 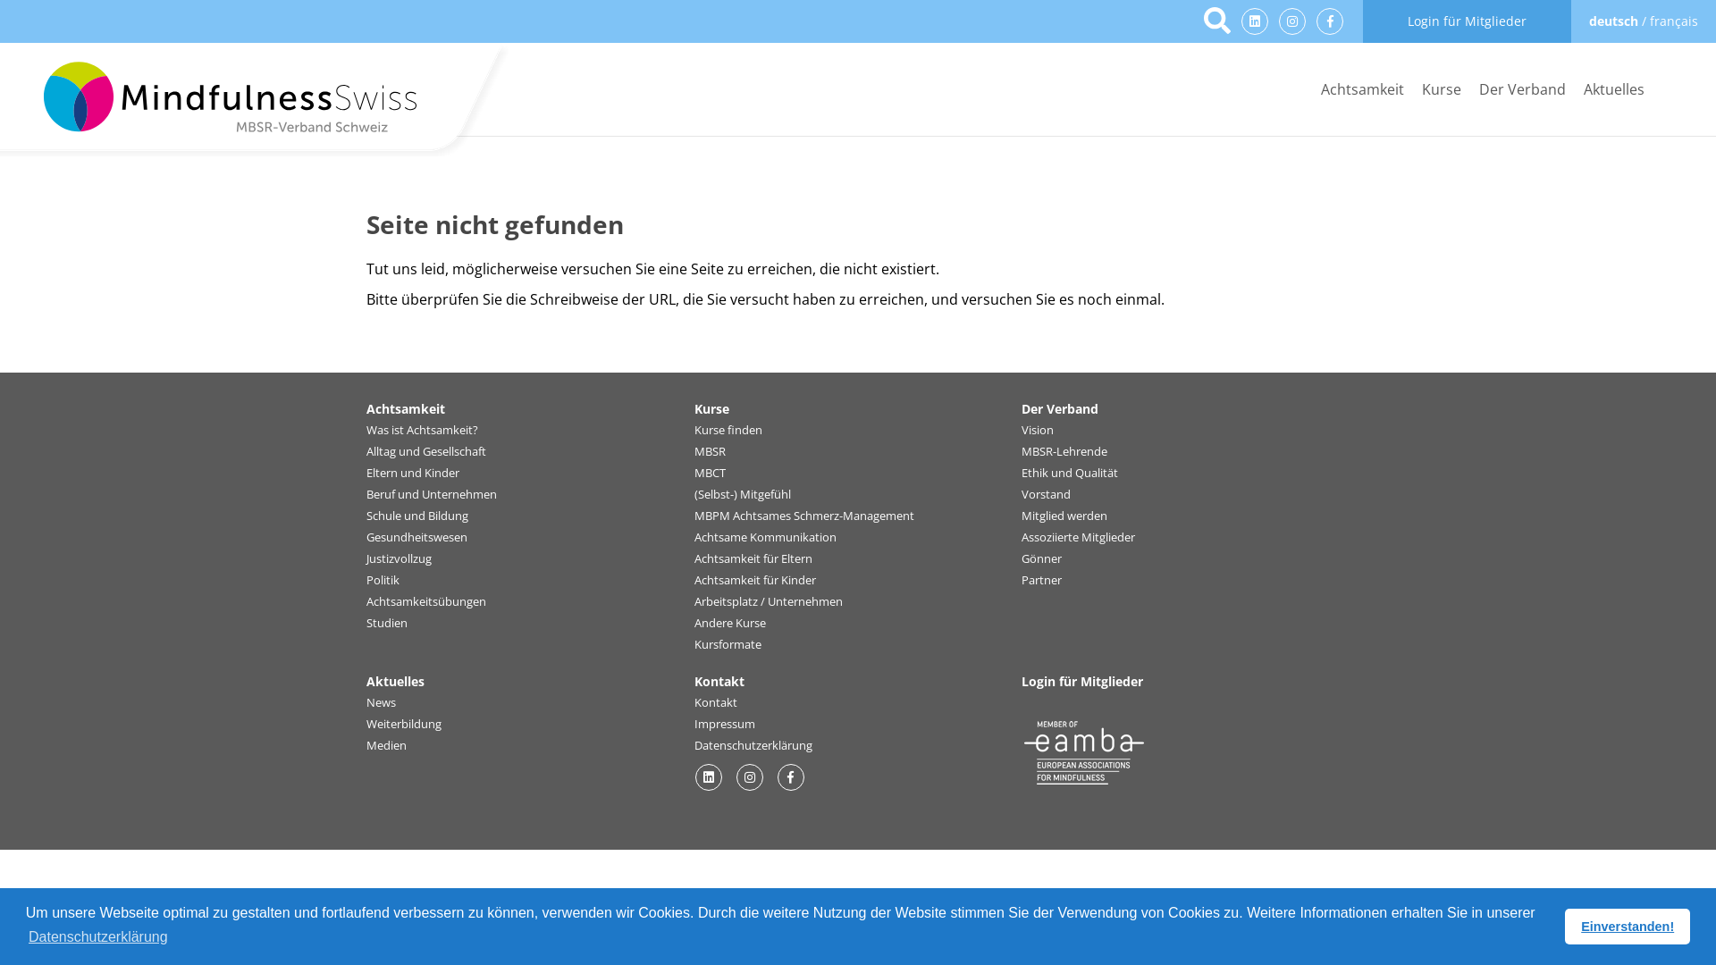 I want to click on Einverstanden!, so click(x=1628, y=927).